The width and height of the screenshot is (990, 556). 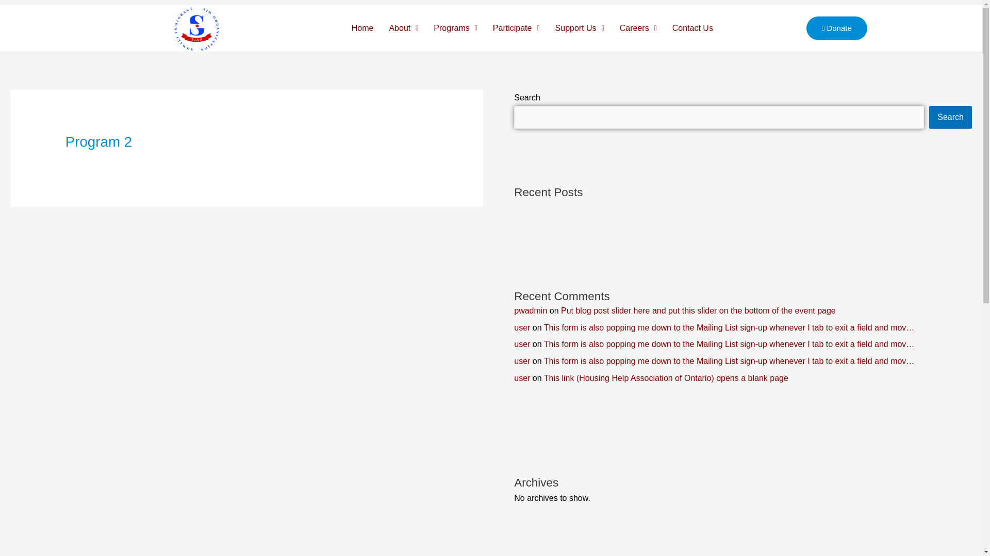 I want to click on Contact Us, so click(x=692, y=28).